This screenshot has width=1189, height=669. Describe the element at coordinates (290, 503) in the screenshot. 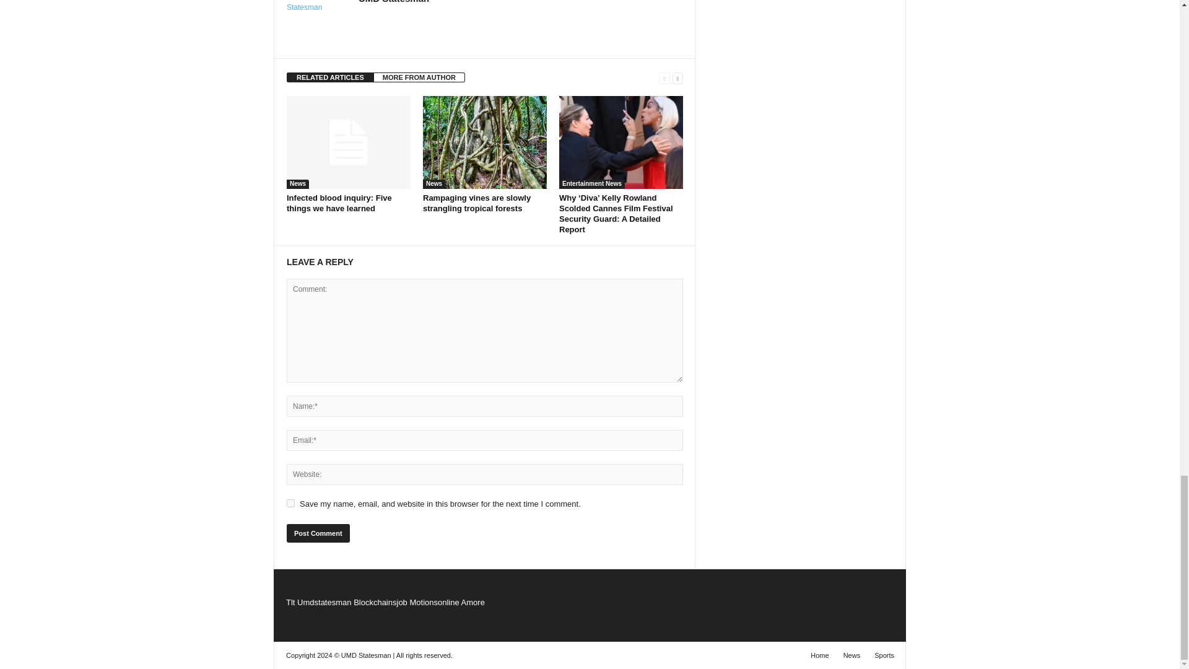

I see `yes` at that location.